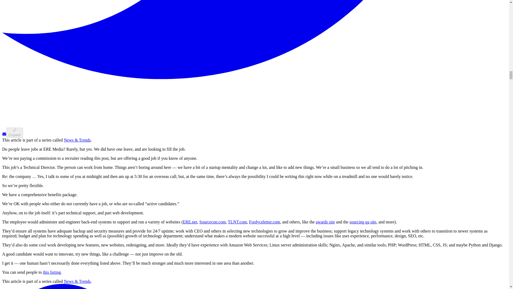 The width and height of the screenshot is (513, 289). I want to click on TLNT.com, so click(237, 222).